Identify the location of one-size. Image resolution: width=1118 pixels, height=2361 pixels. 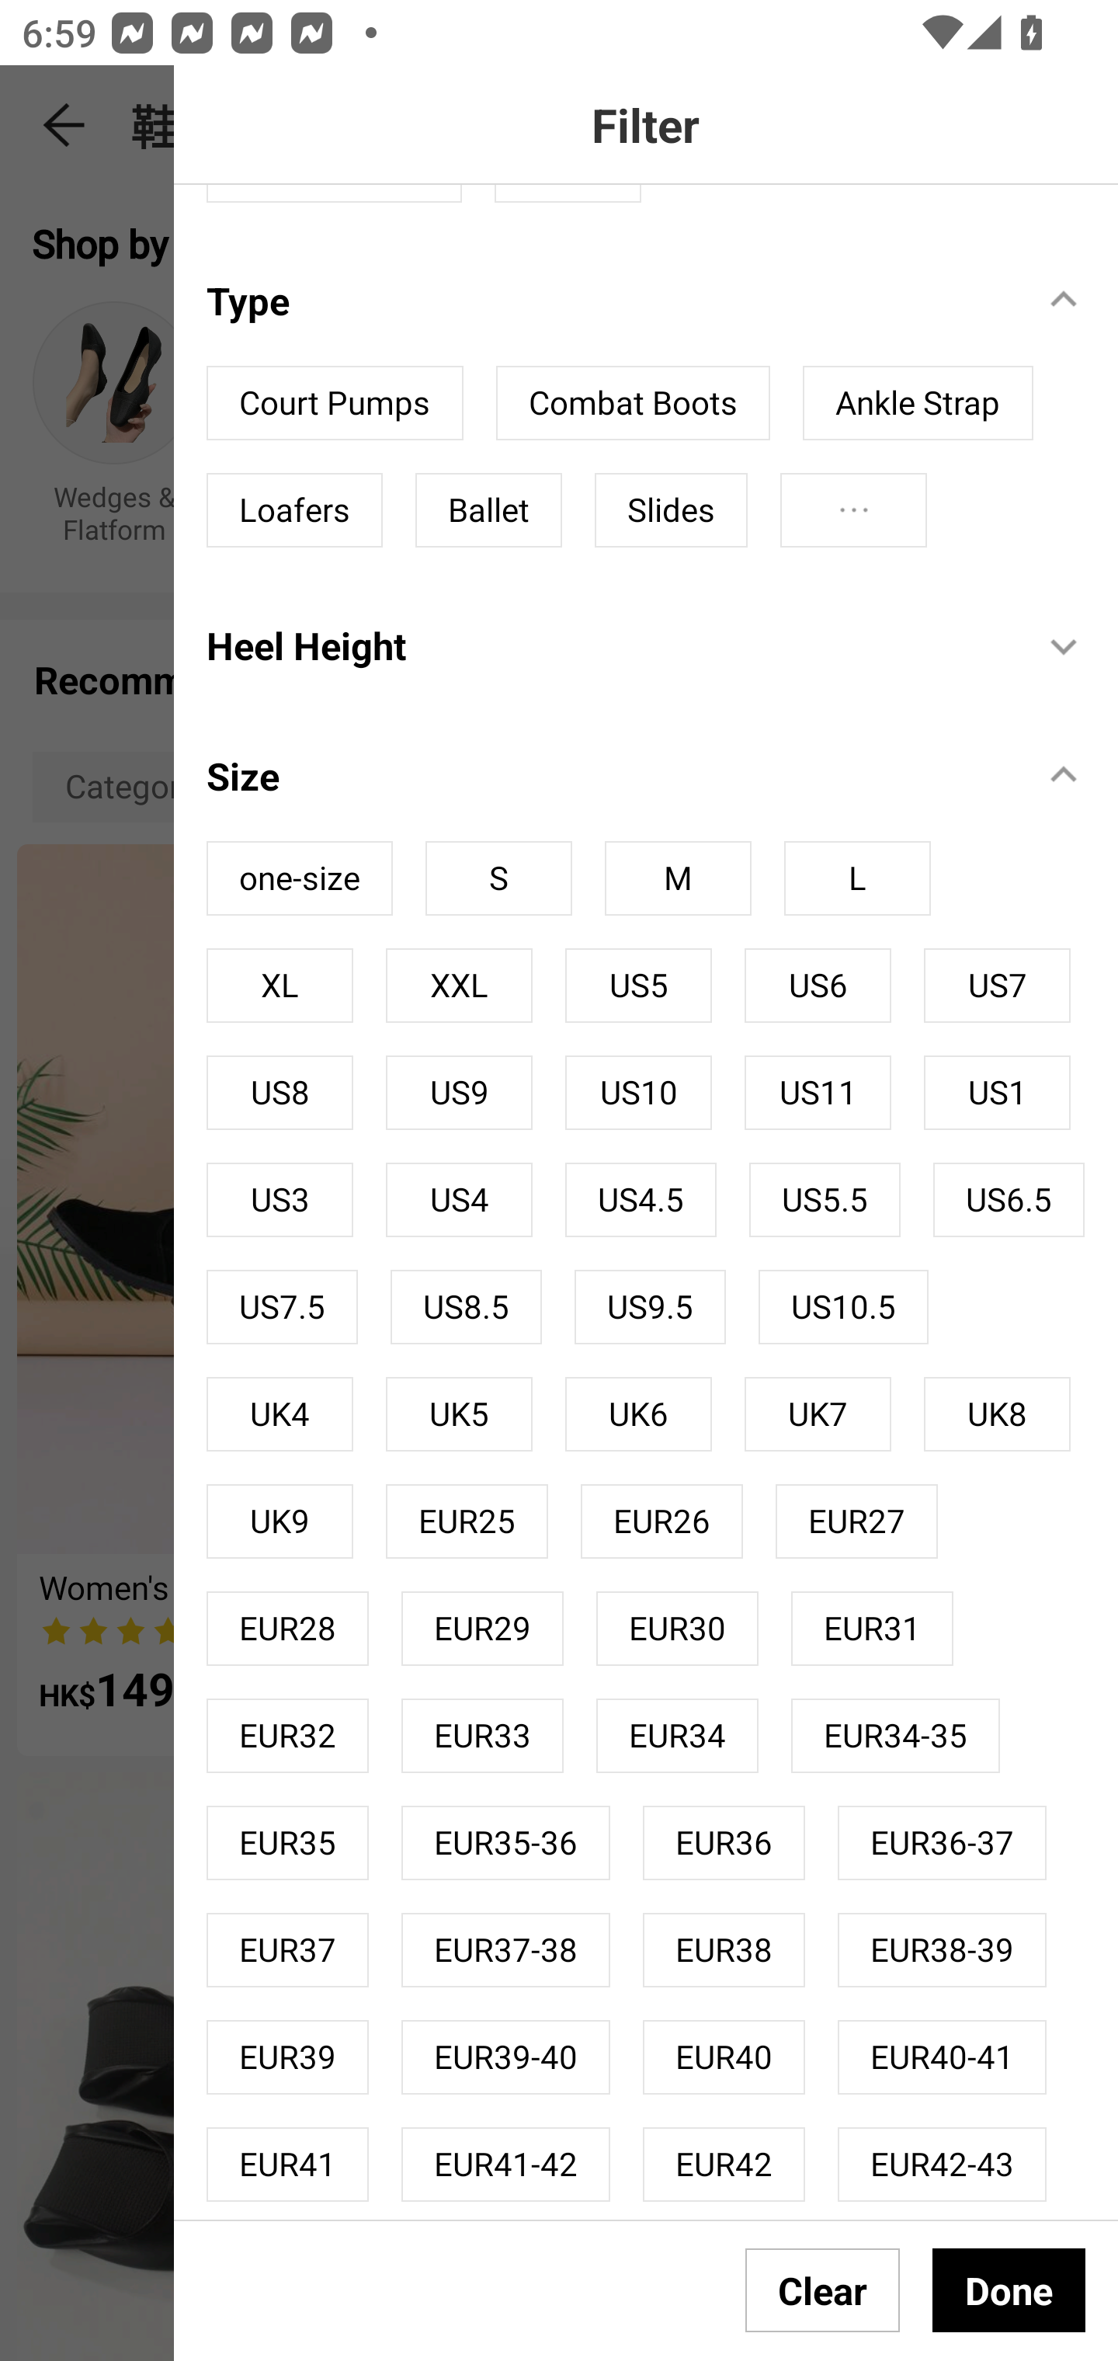
(300, 878).